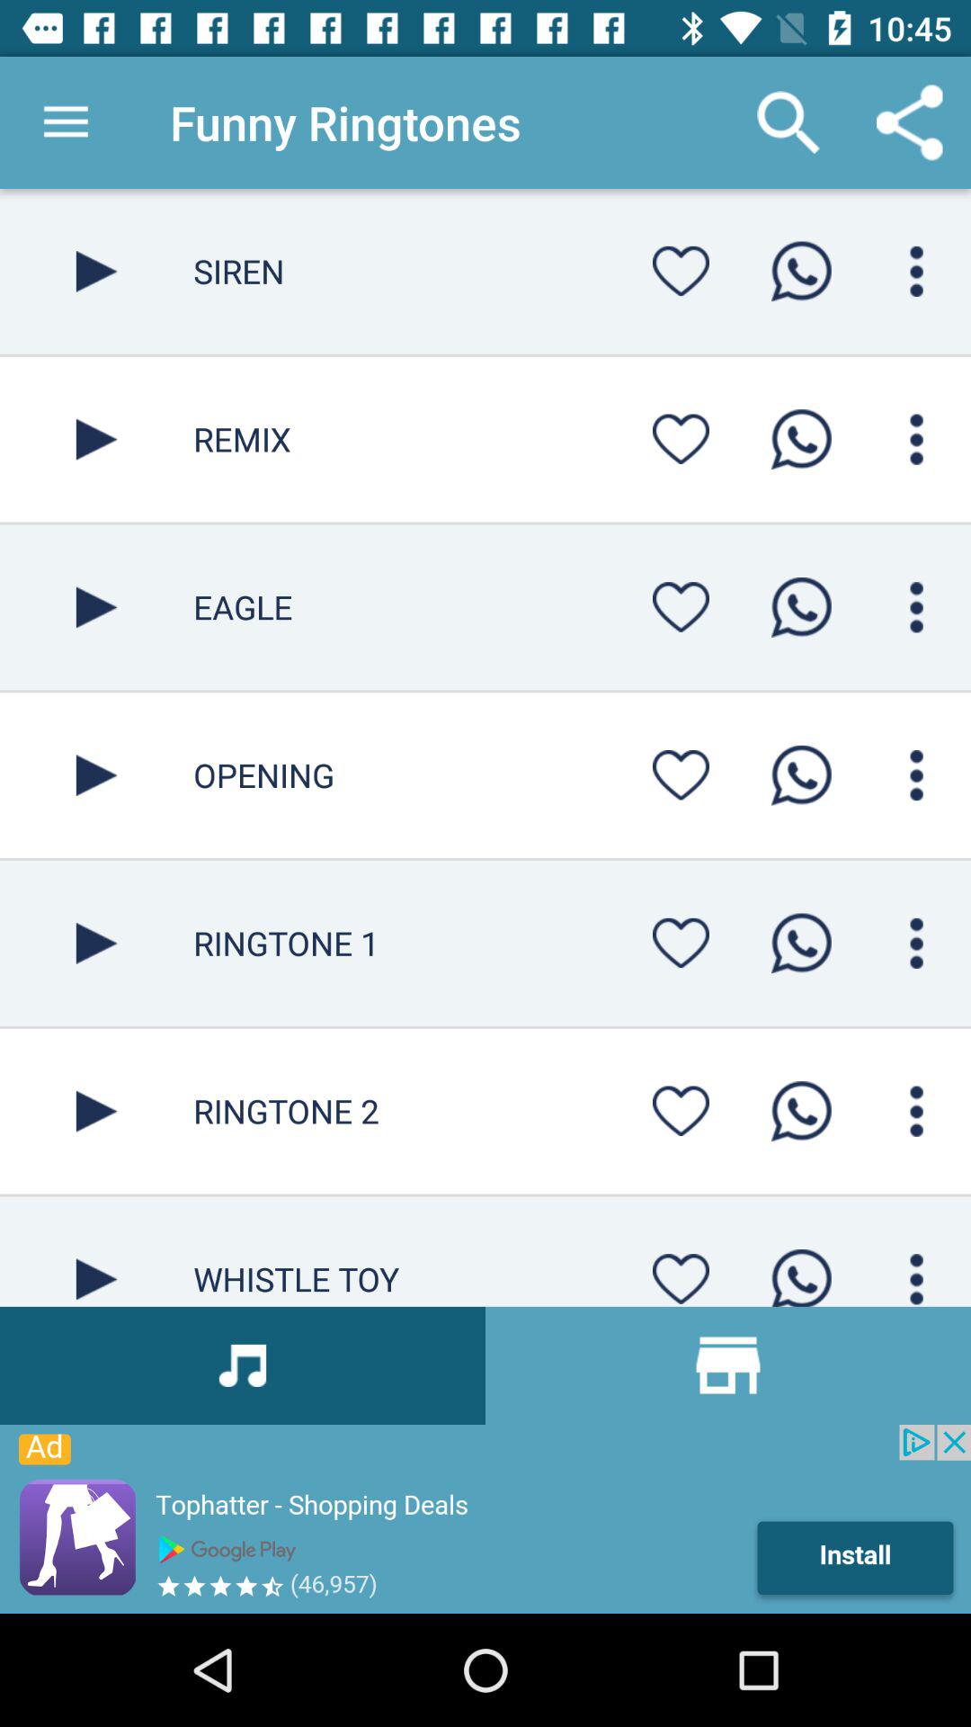 Image resolution: width=971 pixels, height=1727 pixels. Describe the element at coordinates (681, 943) in the screenshot. I see `option in image using` at that location.